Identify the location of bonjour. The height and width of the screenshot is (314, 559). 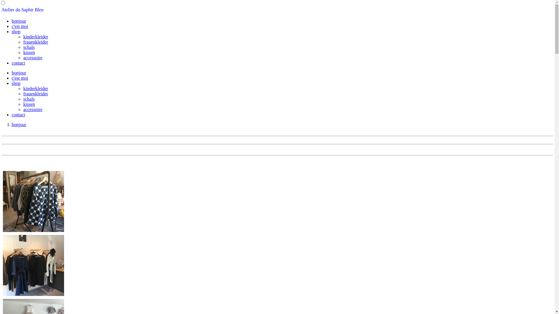
(19, 21).